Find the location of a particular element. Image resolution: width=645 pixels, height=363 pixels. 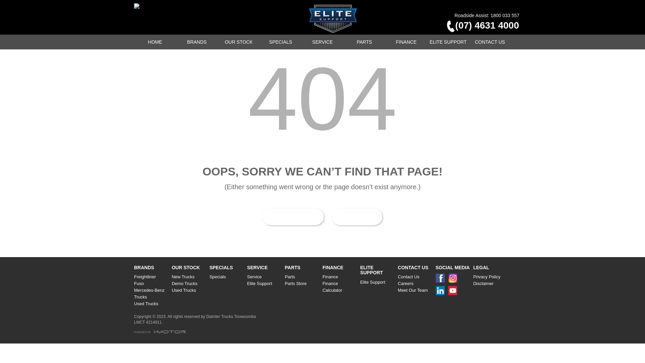

SPECIALS is located at coordinates (281, 42).